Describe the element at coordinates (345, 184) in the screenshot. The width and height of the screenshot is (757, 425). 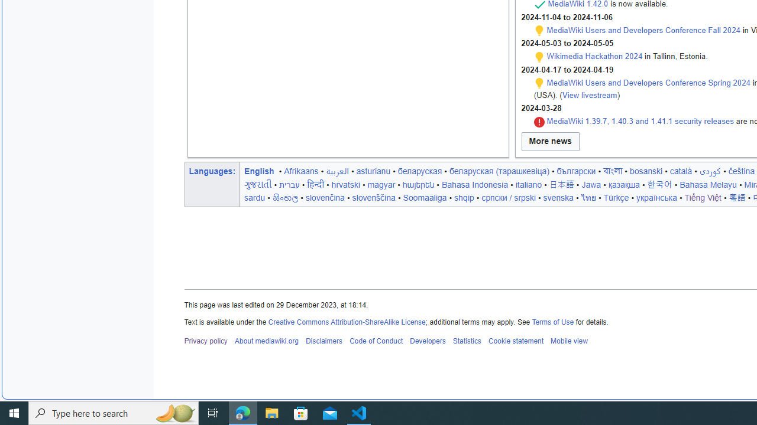
I see `hrvatski` at that location.